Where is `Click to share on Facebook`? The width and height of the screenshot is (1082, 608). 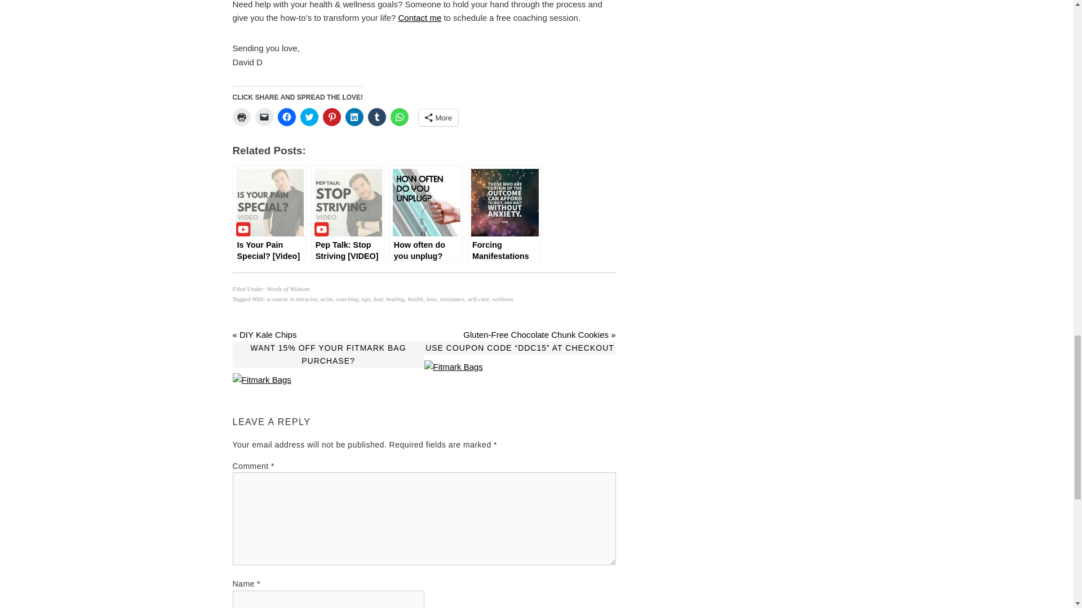 Click to share on Facebook is located at coordinates (286, 117).